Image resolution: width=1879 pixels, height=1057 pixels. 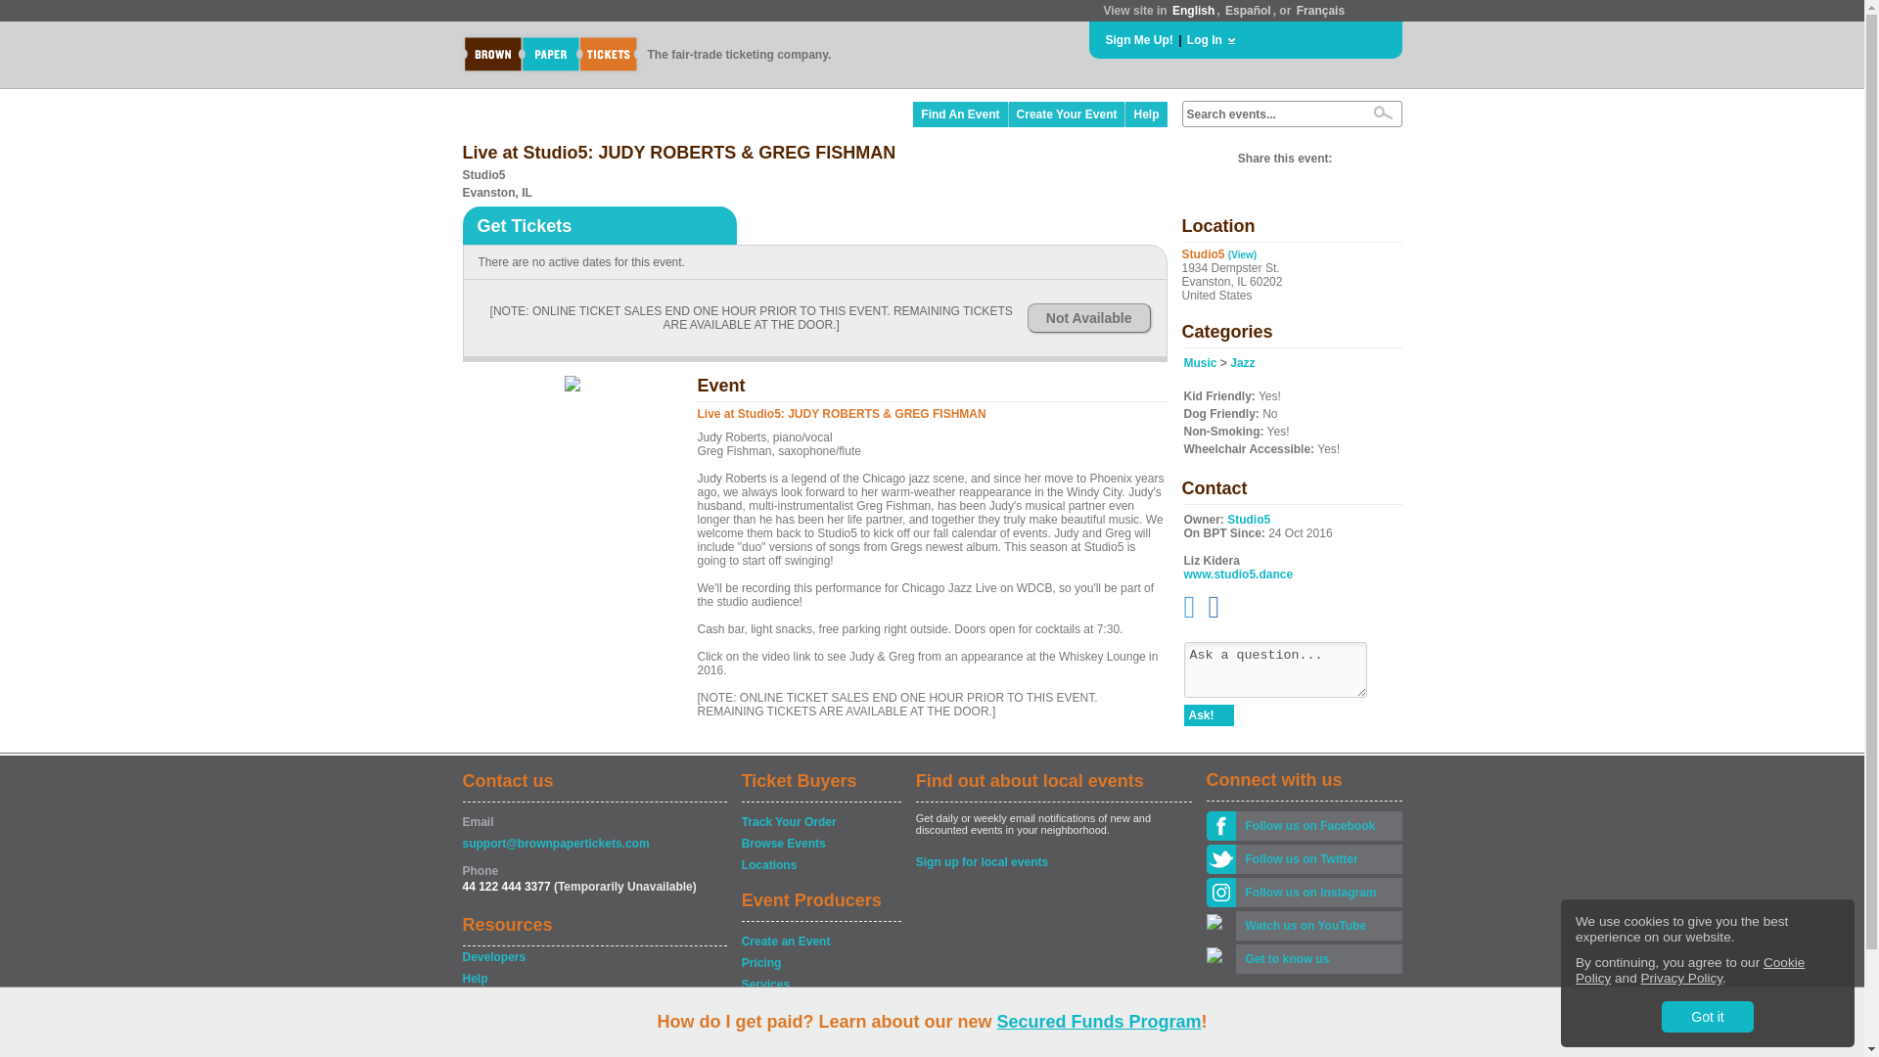 What do you see at coordinates (1067, 114) in the screenshot?
I see `Create Your Event` at bounding box center [1067, 114].